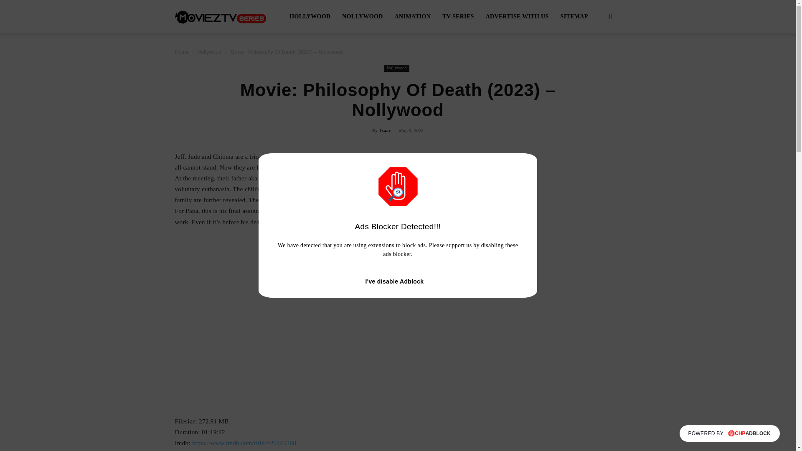 This screenshot has width=802, height=451. I want to click on SITEMAP, so click(574, 17).